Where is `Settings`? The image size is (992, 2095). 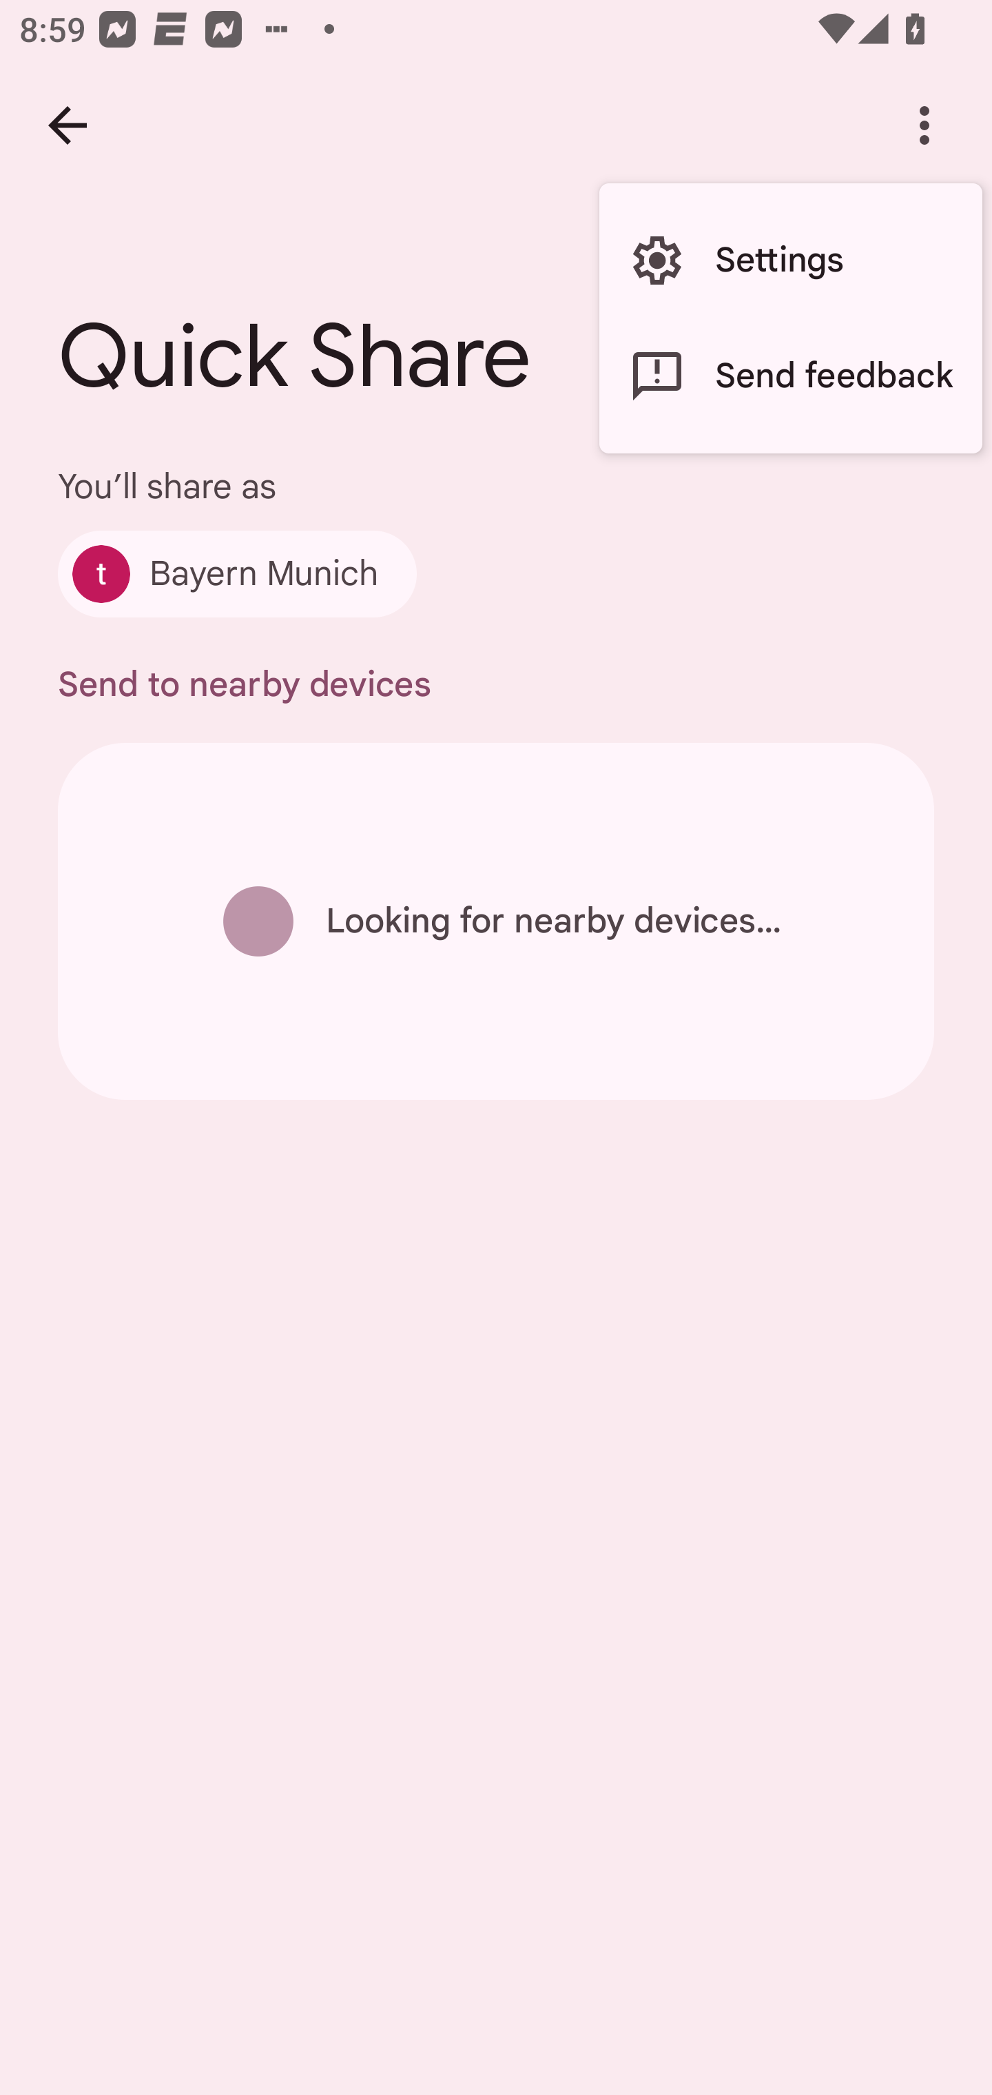
Settings is located at coordinates (790, 260).